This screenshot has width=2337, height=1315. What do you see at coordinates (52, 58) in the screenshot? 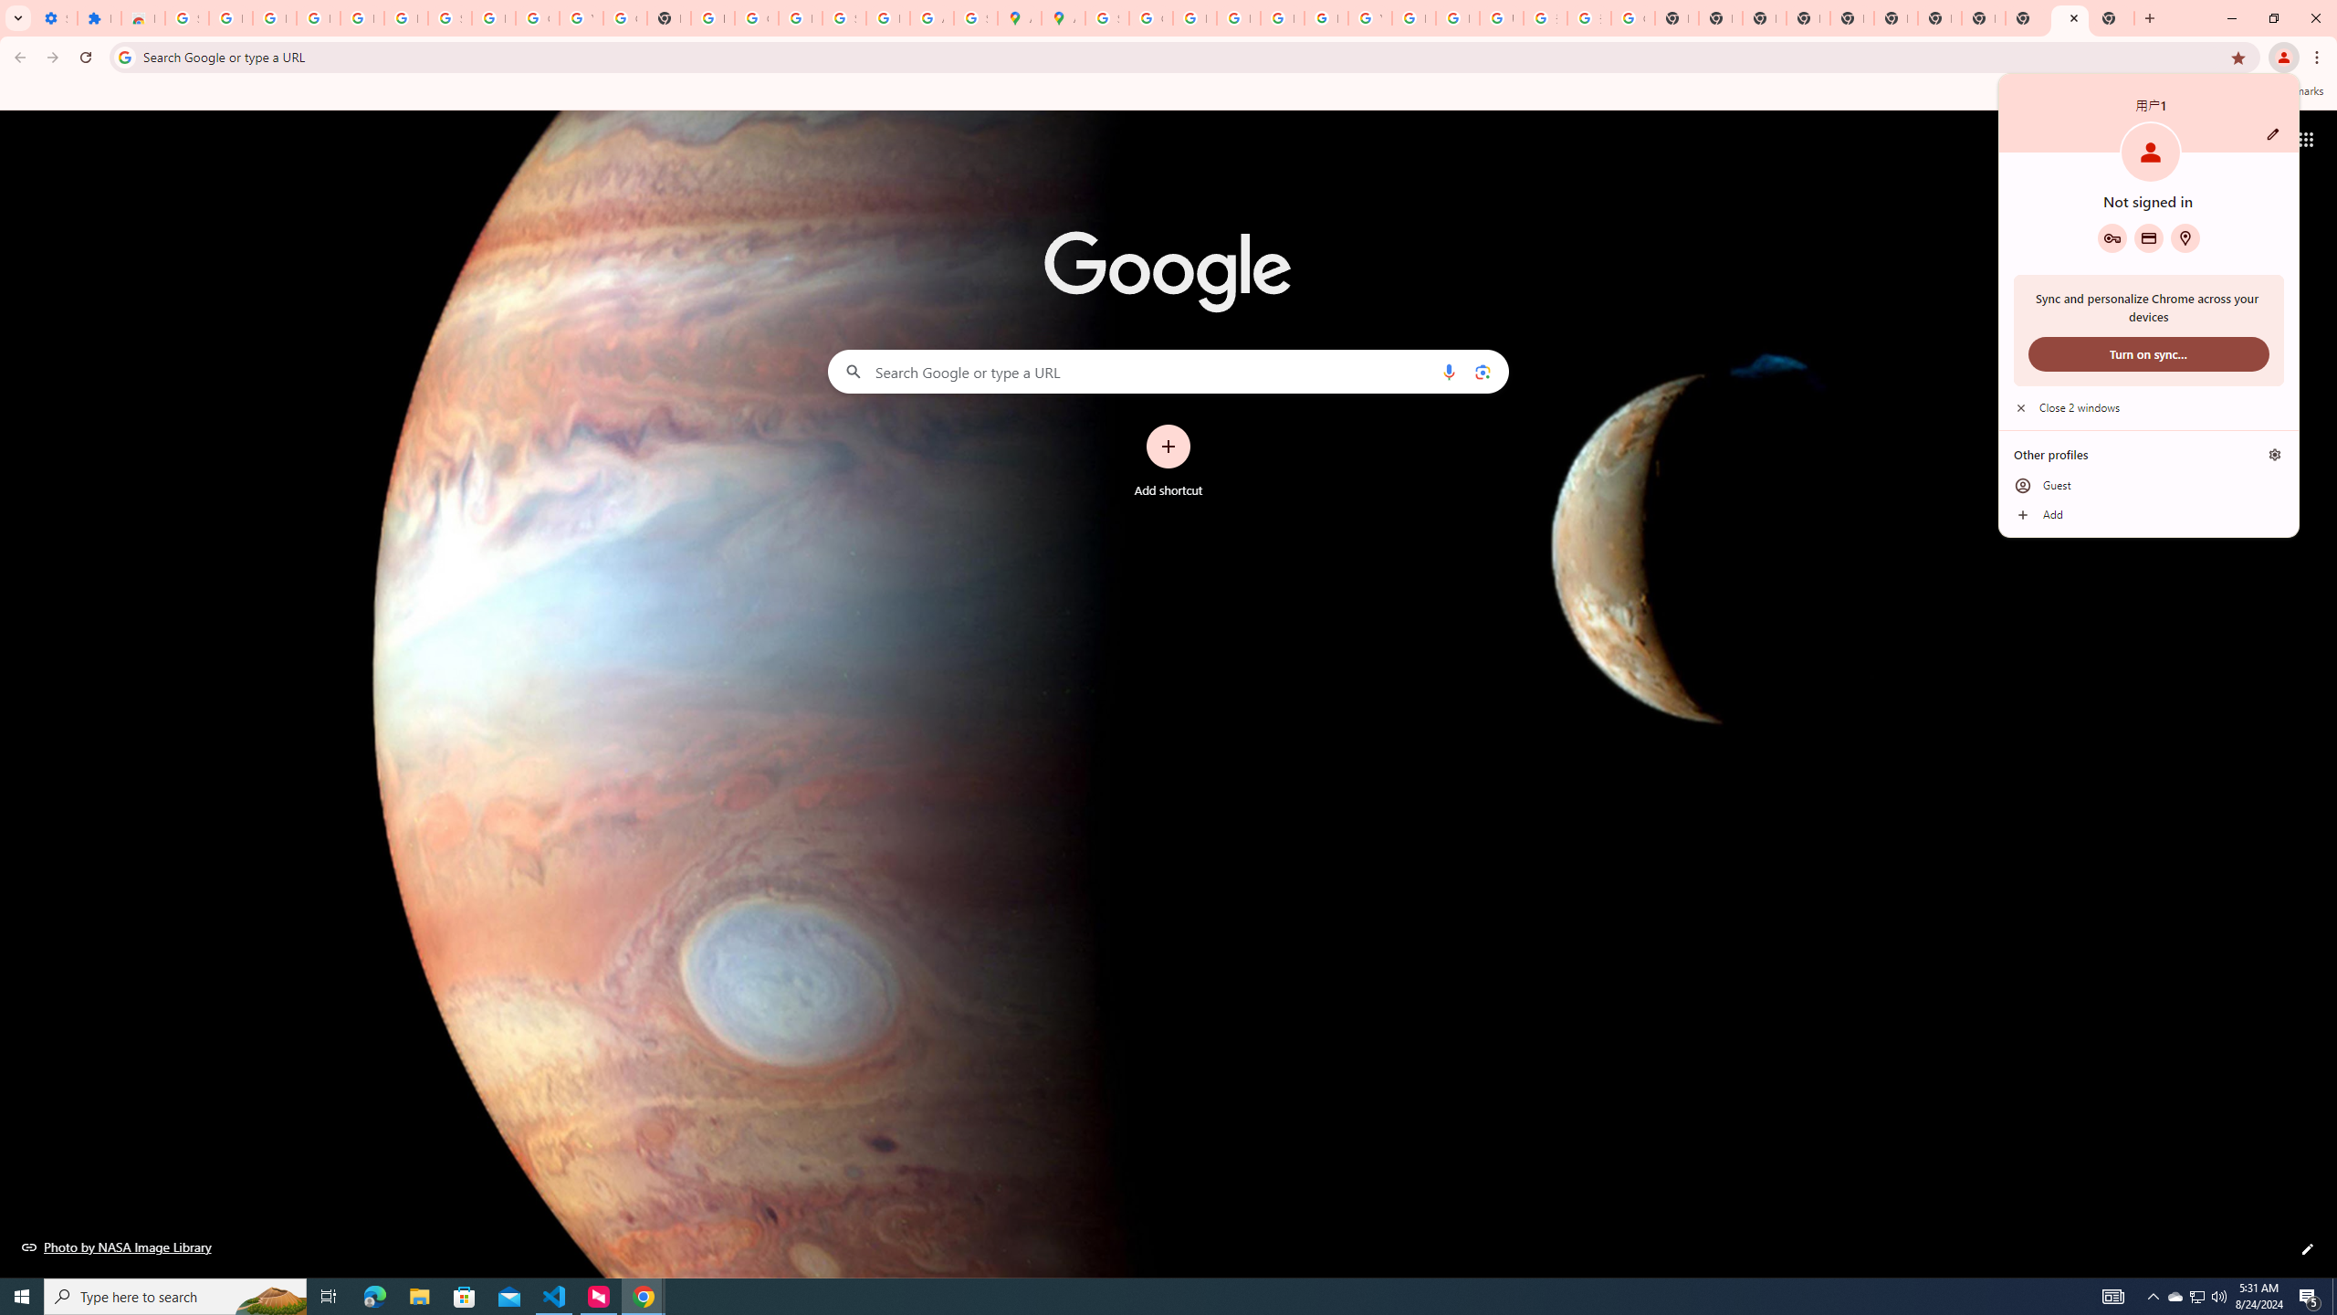
I see `Forward` at bounding box center [52, 58].